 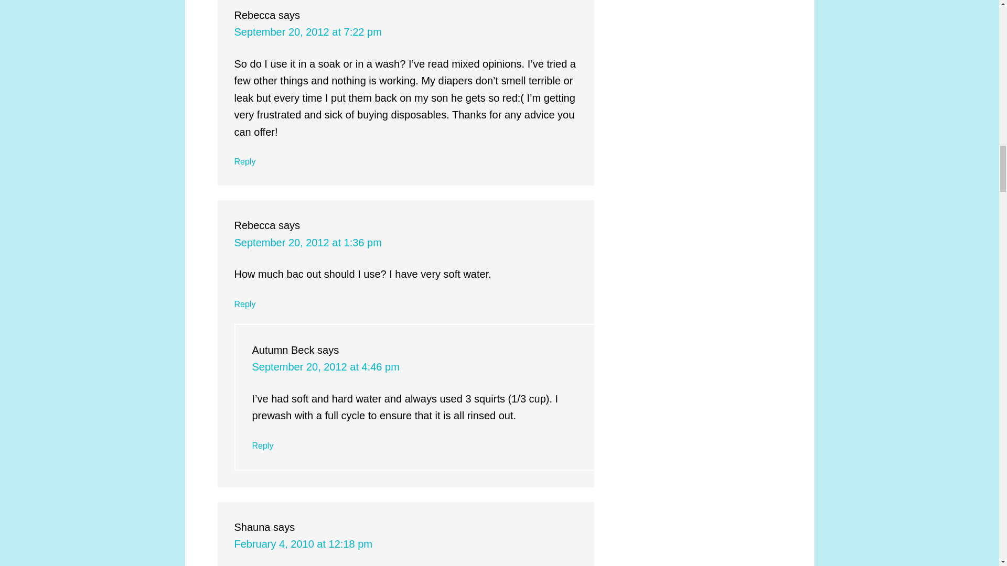 I want to click on February 4, 2010 at 12:18 pm, so click(x=303, y=544).